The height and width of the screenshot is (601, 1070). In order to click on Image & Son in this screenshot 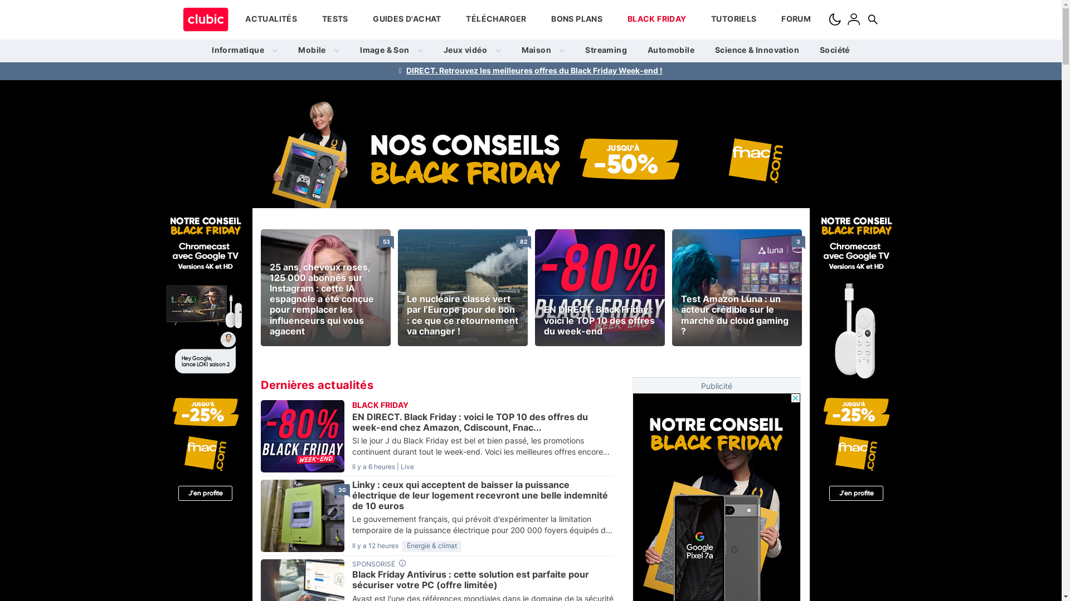, I will do `click(391, 51)`.